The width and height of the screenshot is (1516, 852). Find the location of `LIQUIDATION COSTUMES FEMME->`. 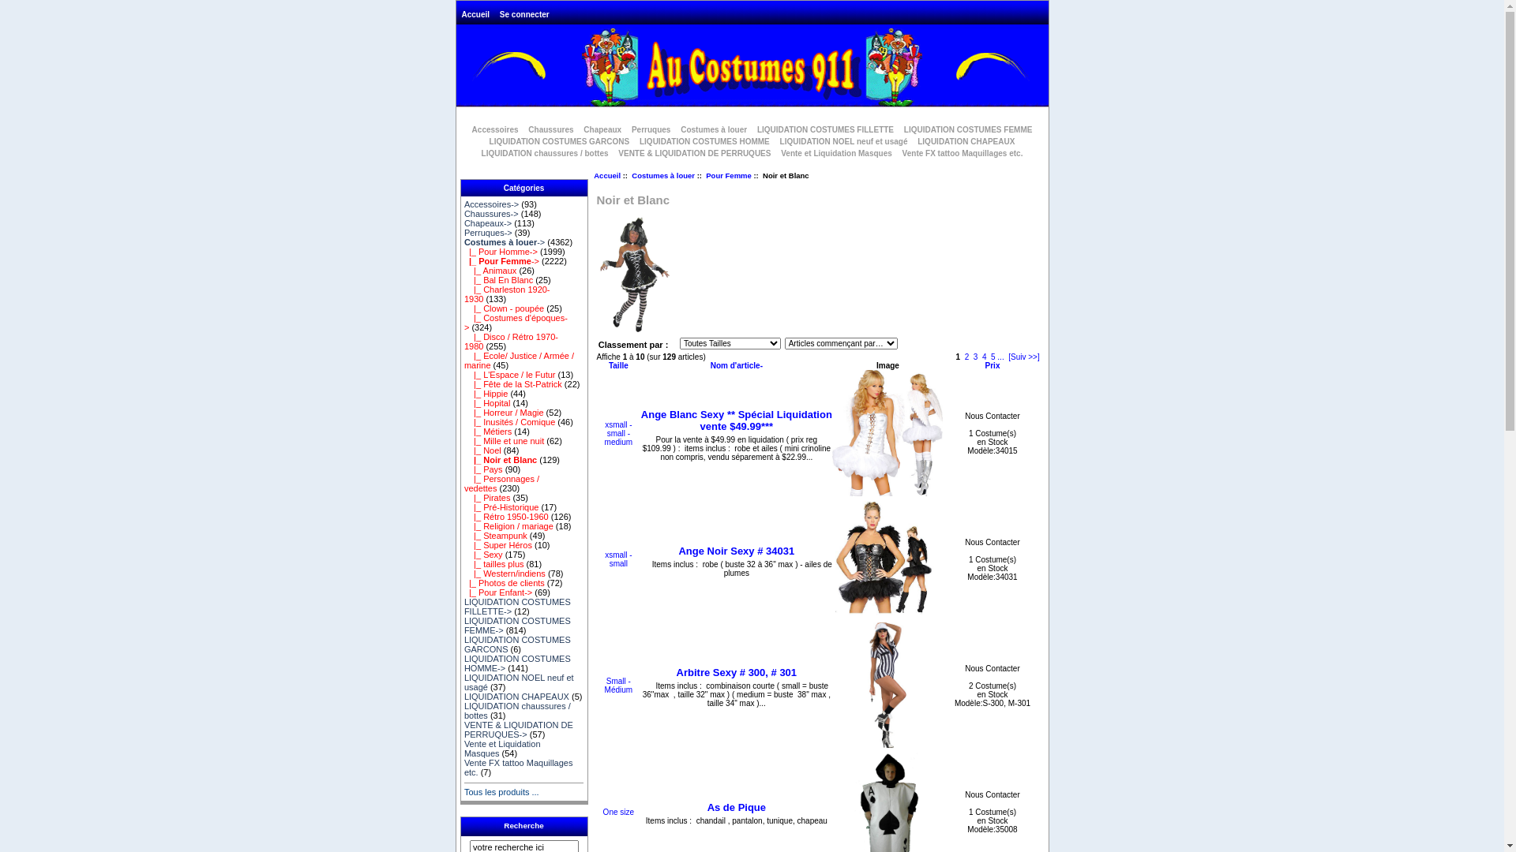

LIQUIDATION COSTUMES FEMME-> is located at coordinates (518, 626).